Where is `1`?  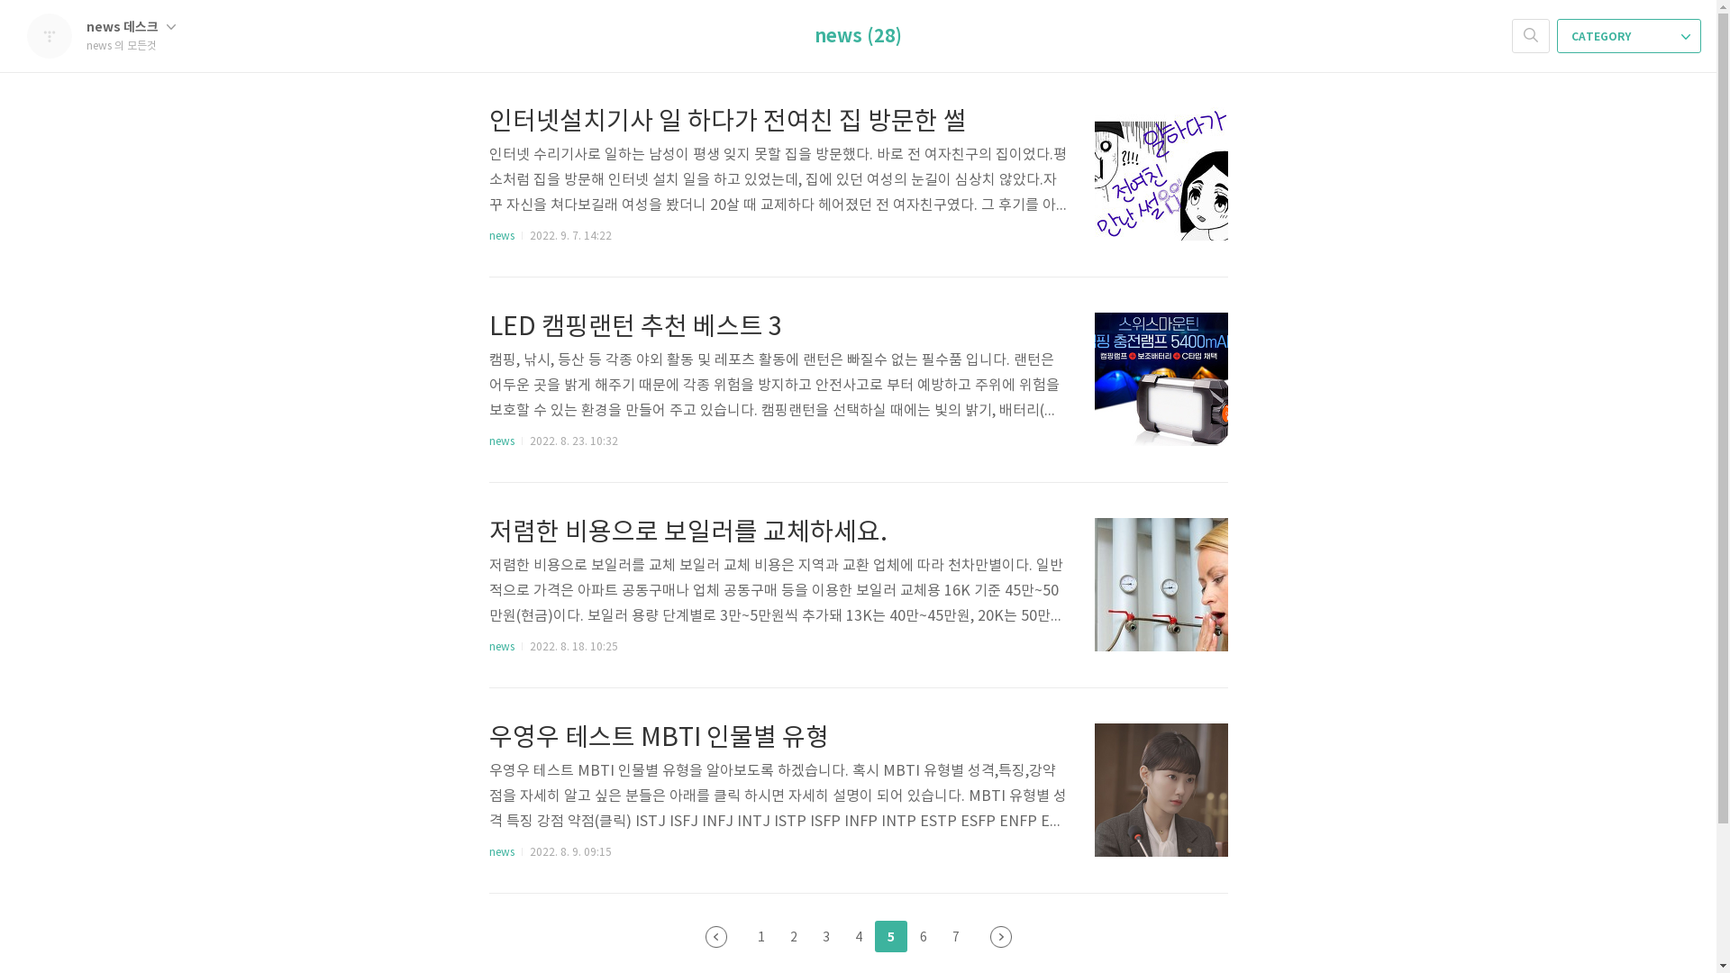
1 is located at coordinates (760, 937).